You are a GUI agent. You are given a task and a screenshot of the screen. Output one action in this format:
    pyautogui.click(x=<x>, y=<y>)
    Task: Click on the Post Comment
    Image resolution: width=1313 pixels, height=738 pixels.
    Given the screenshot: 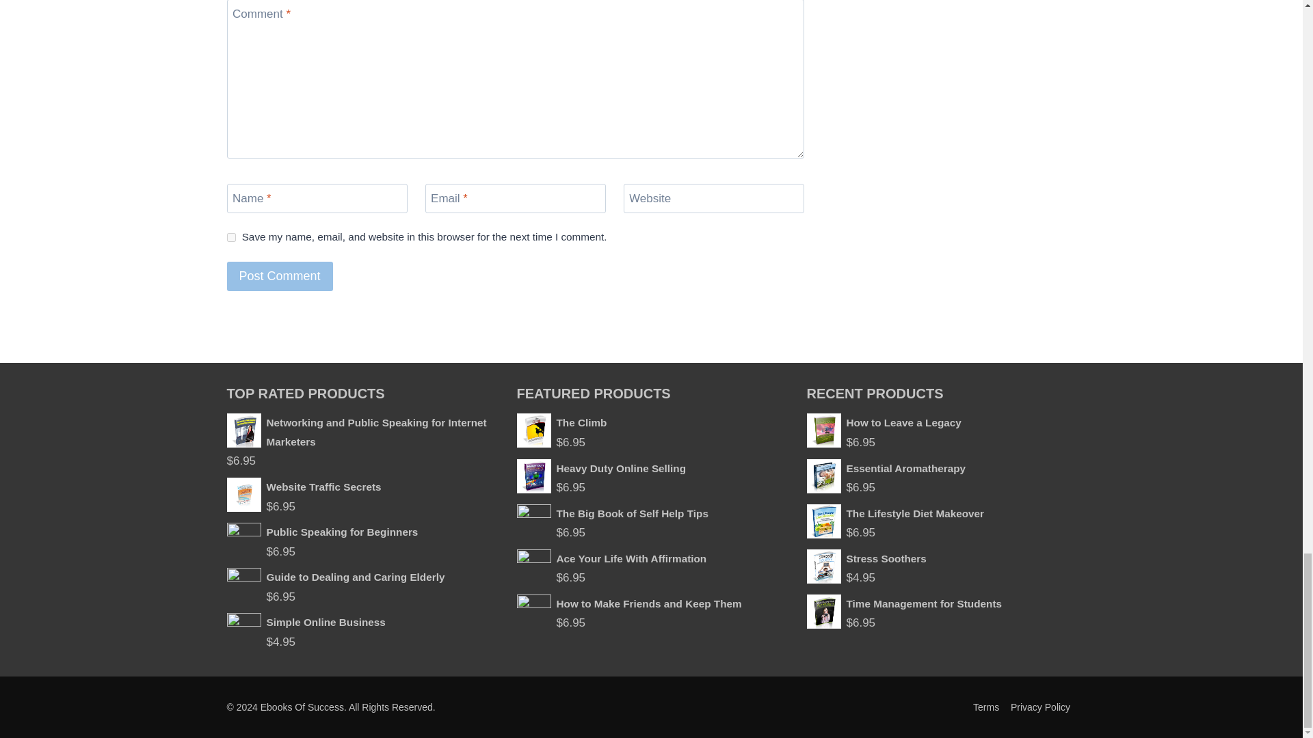 What is the action you would take?
    pyautogui.click(x=280, y=276)
    